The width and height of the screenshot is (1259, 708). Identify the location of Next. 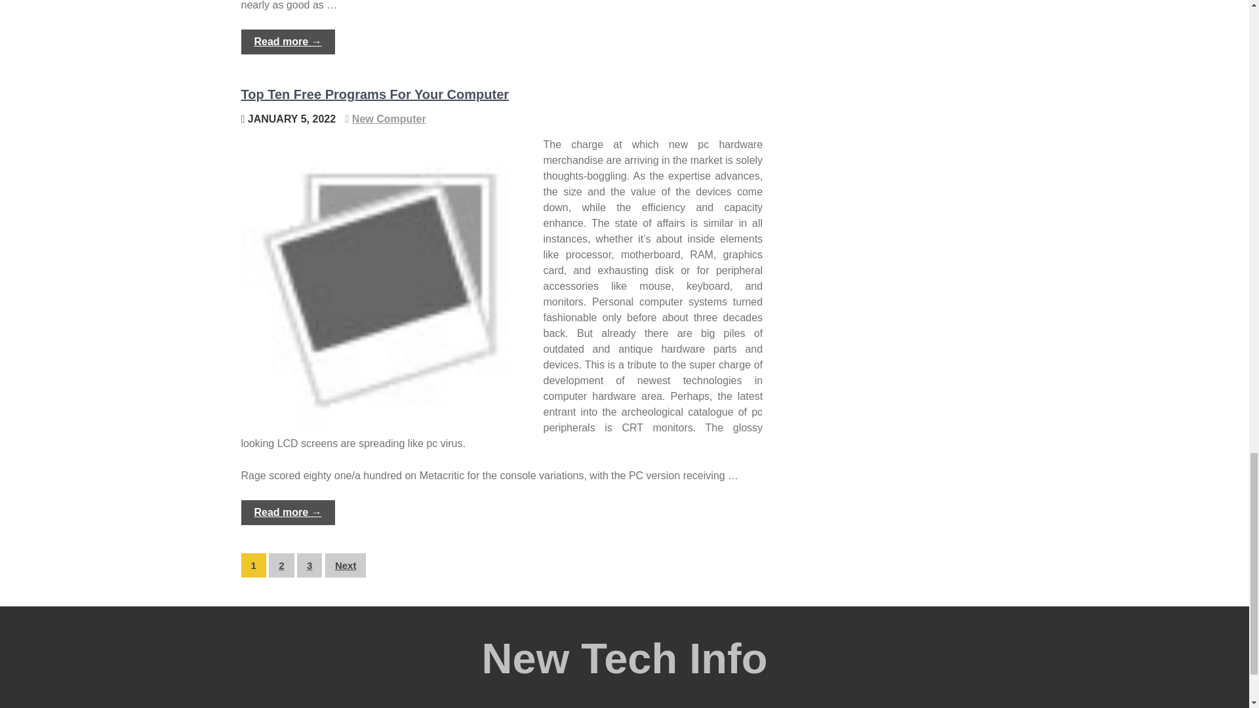
(345, 565).